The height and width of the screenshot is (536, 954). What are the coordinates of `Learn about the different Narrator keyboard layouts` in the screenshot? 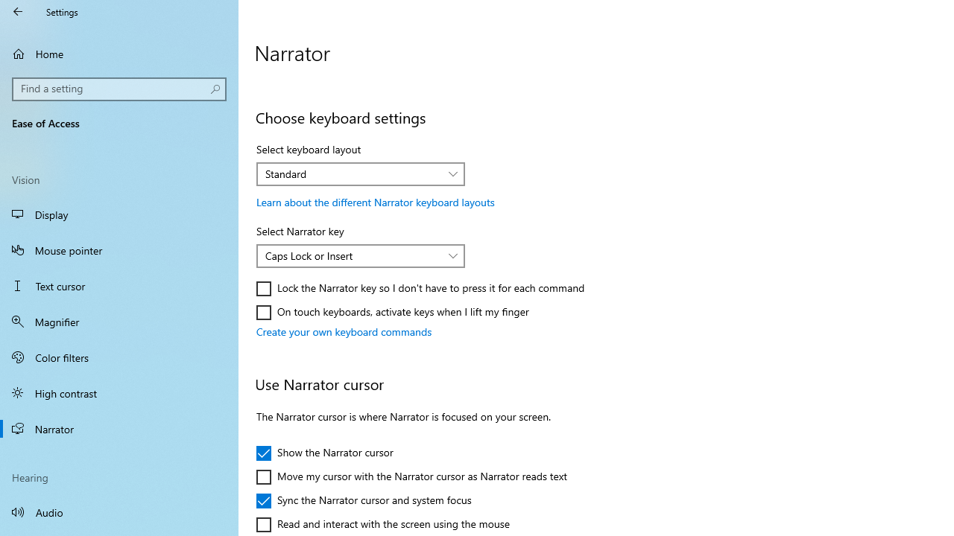 It's located at (376, 202).